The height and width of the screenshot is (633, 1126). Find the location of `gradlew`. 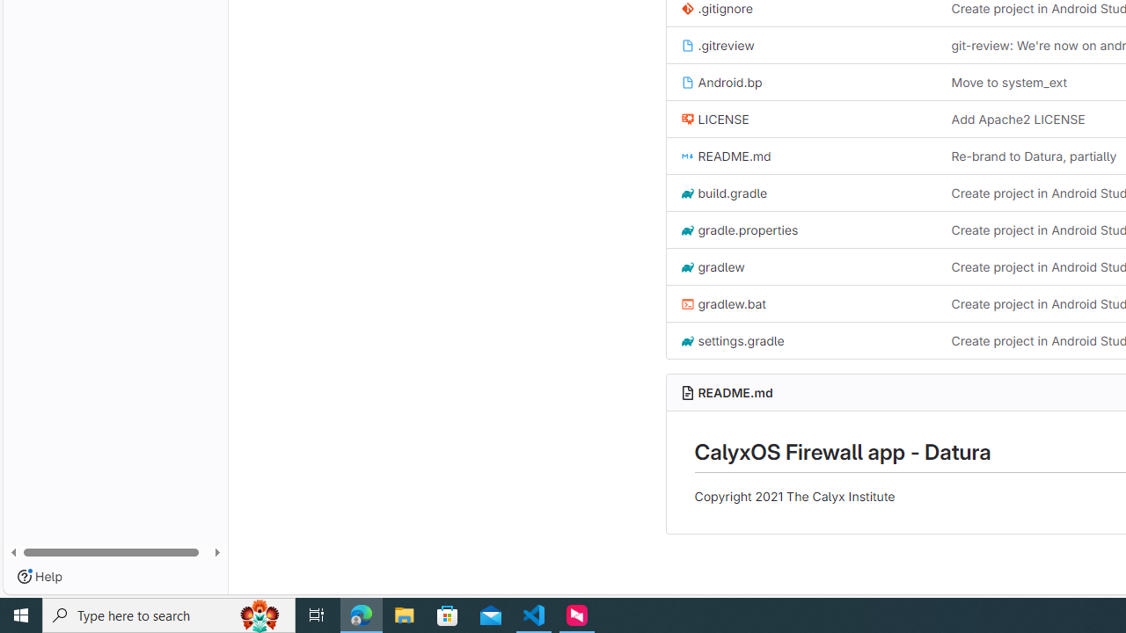

gradlew is located at coordinates (713, 266).